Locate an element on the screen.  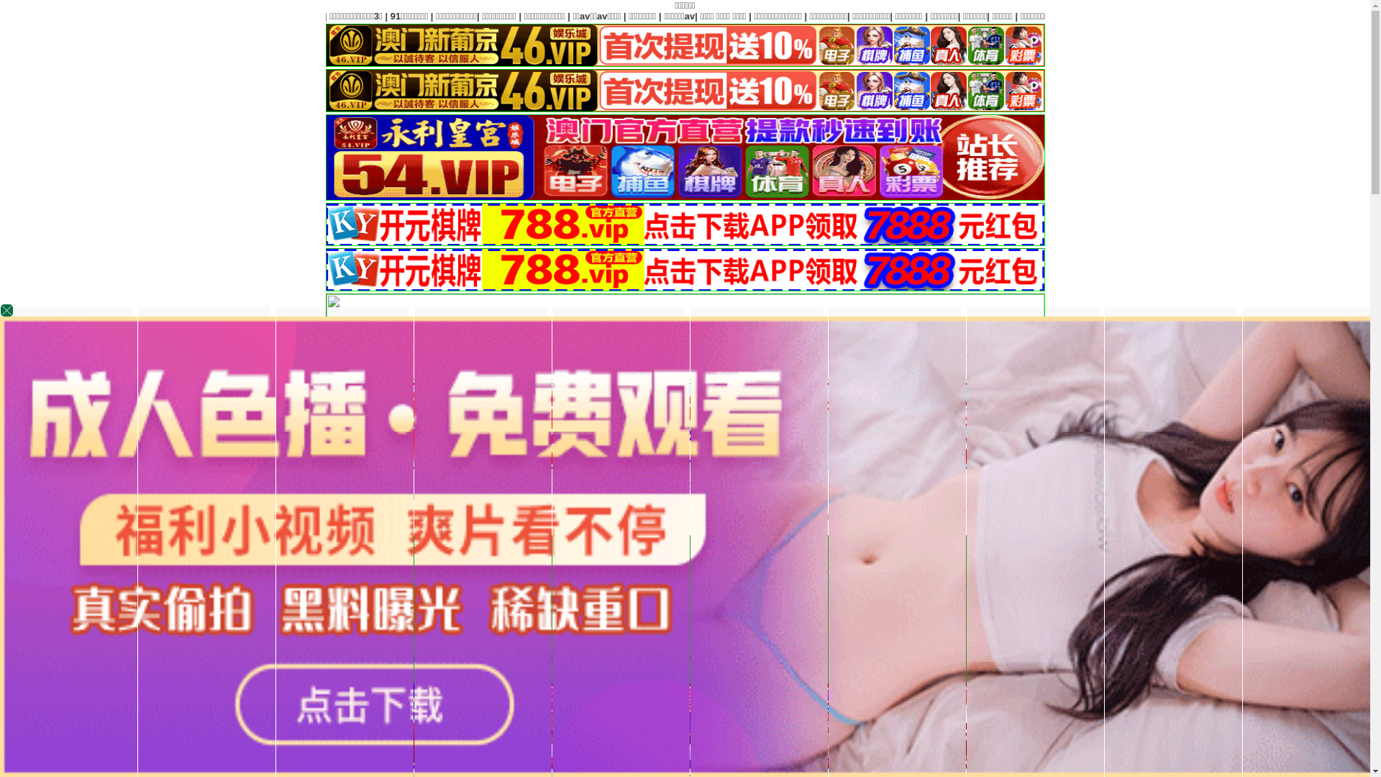
| is located at coordinates (1078, 16).